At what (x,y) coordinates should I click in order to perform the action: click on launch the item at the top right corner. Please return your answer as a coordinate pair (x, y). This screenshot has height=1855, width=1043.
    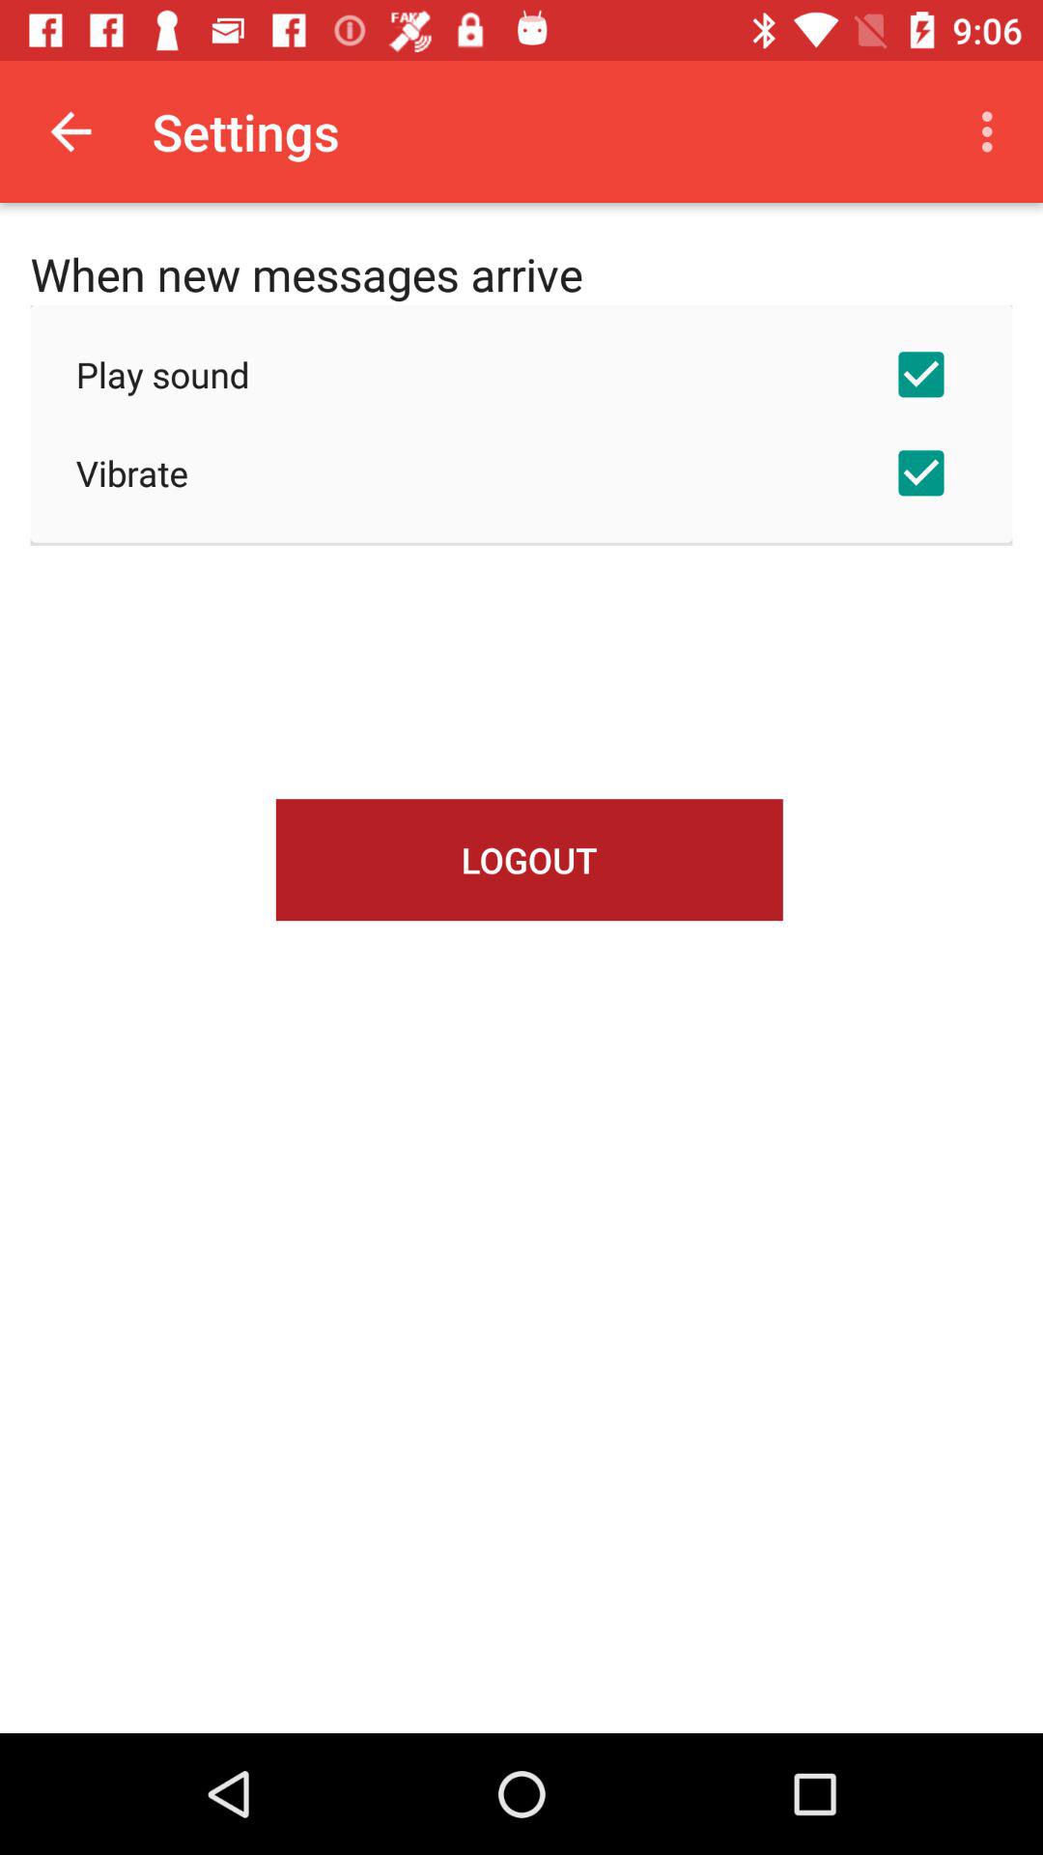
    Looking at the image, I should click on (993, 131).